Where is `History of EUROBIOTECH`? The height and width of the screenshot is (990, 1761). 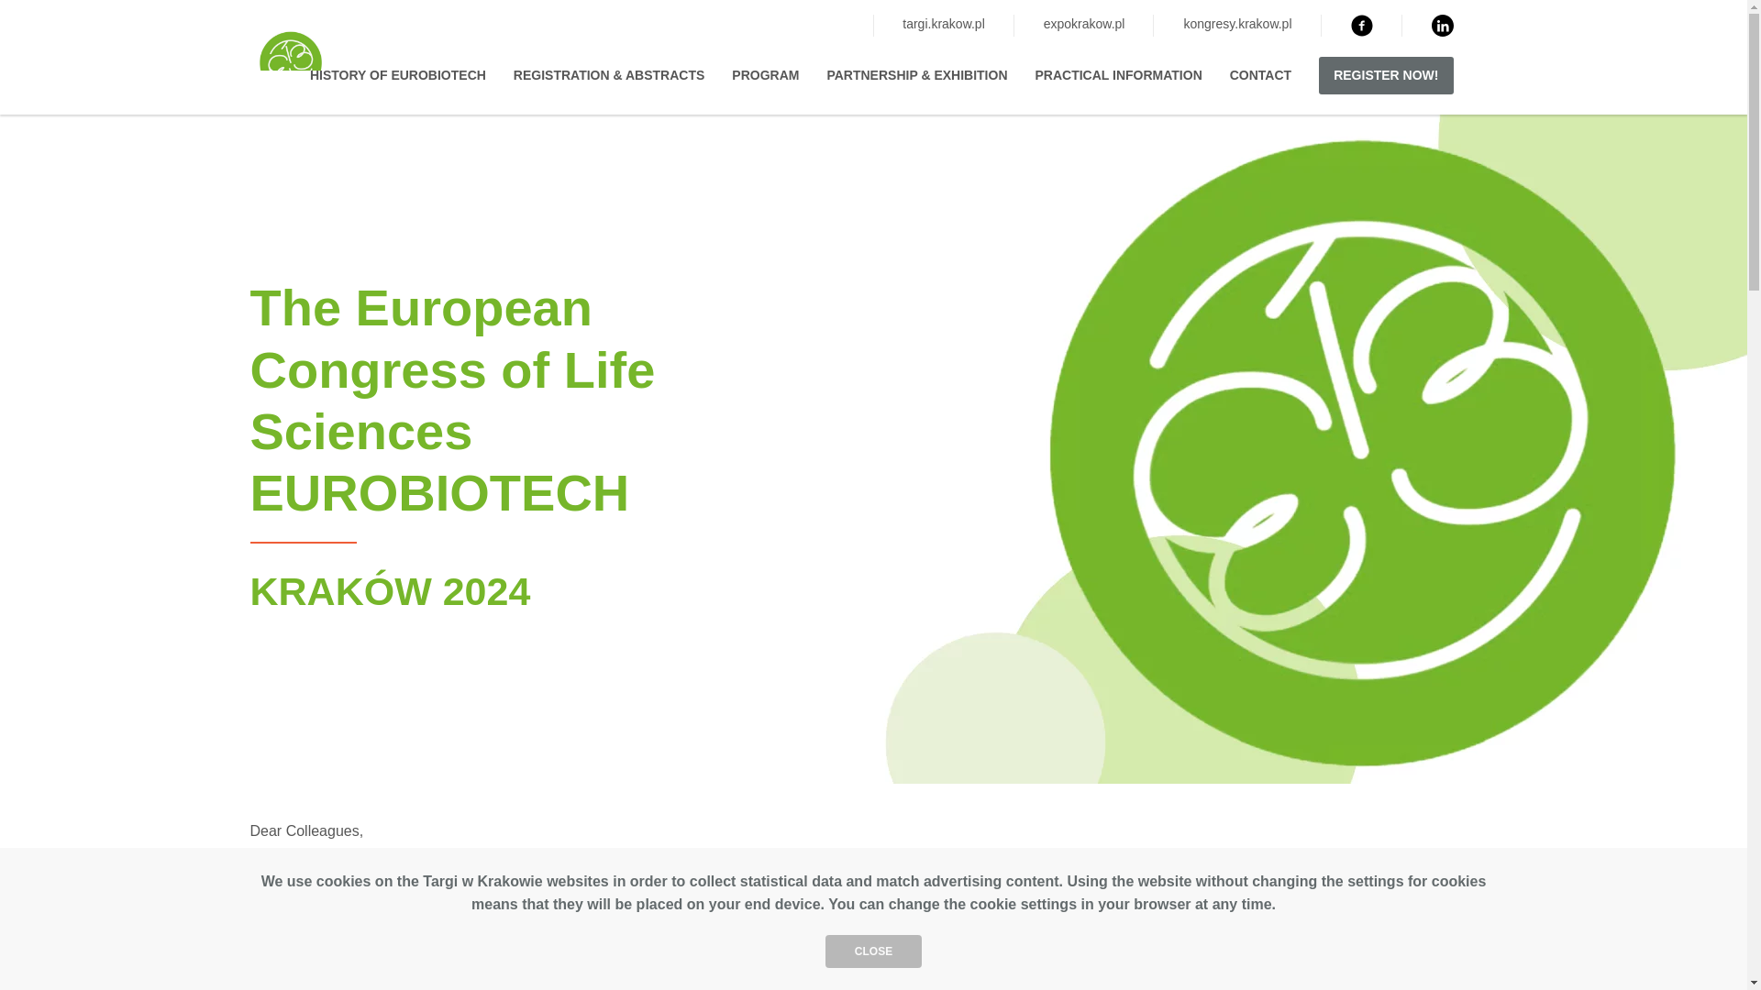
History of EUROBIOTECH is located at coordinates (397, 75).